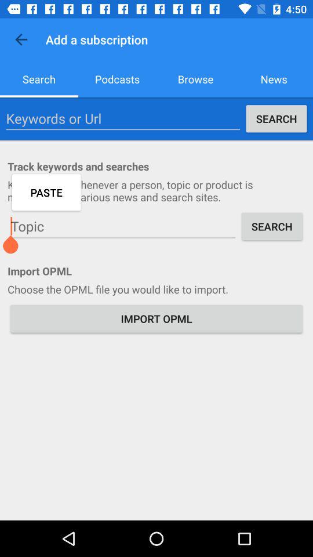  I want to click on turn on icon above the import opml item, so click(123, 226).